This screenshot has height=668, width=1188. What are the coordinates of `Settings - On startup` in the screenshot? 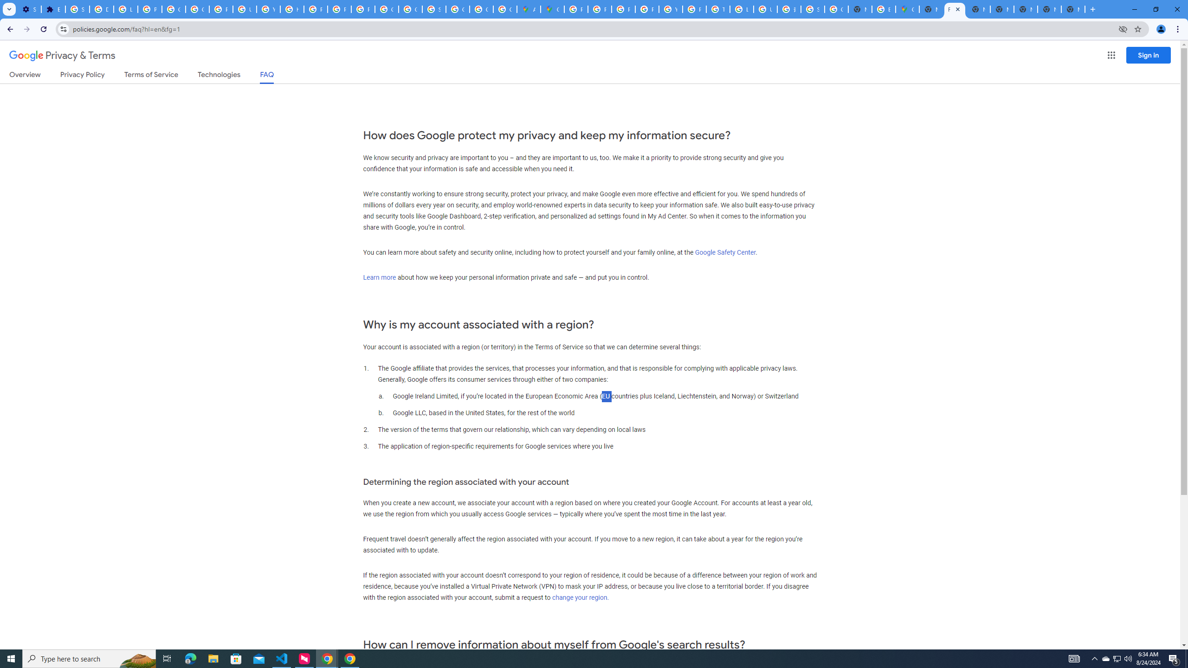 It's located at (29, 9).